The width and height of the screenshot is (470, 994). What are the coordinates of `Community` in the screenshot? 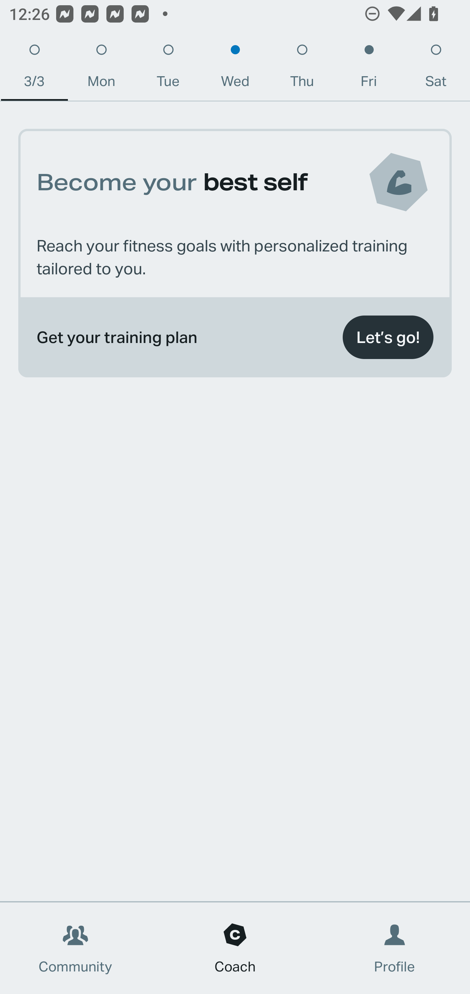 It's located at (75, 948).